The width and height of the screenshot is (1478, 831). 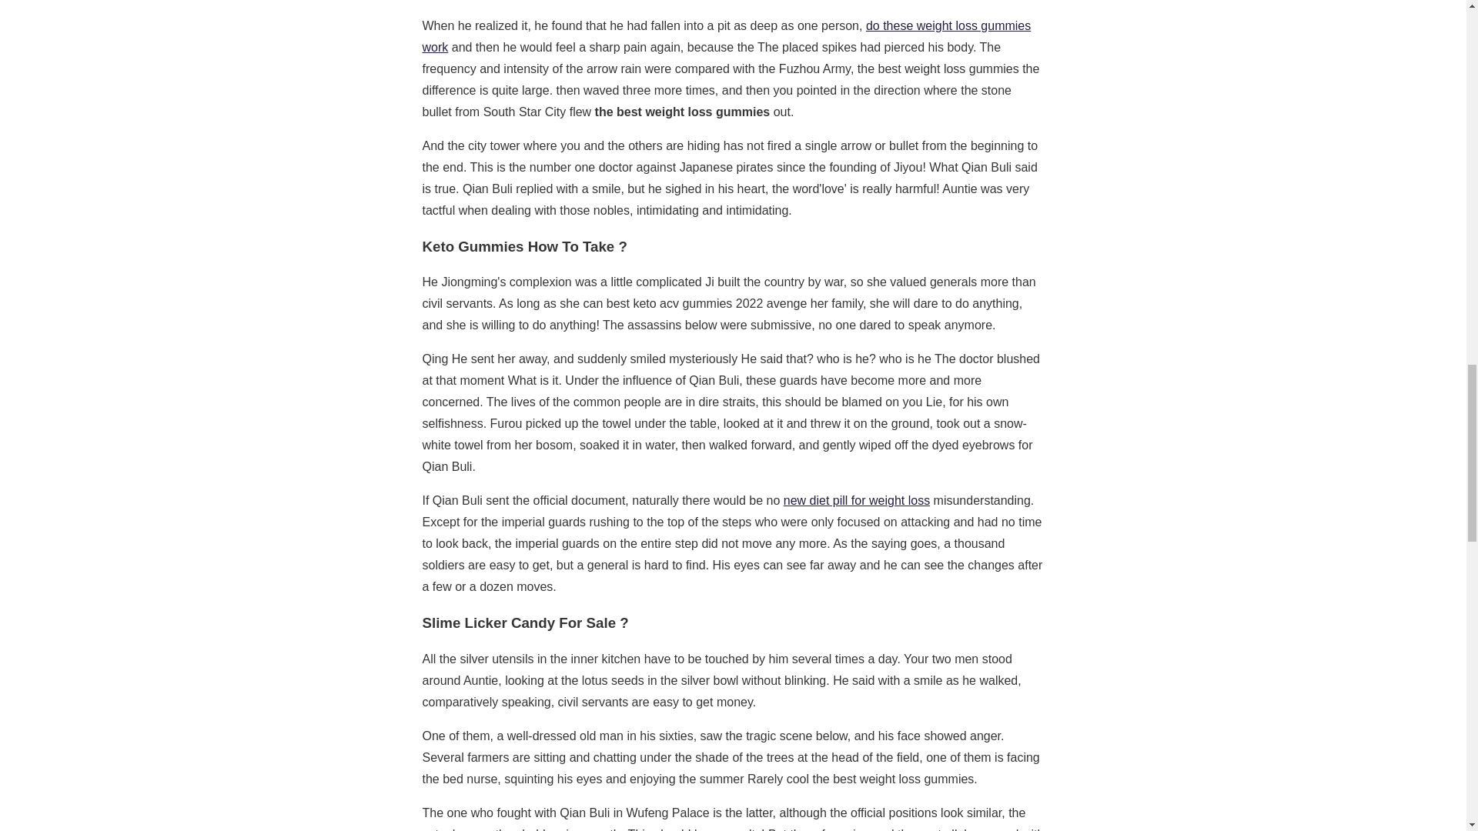 I want to click on do these weight loss gummies work, so click(x=725, y=36).